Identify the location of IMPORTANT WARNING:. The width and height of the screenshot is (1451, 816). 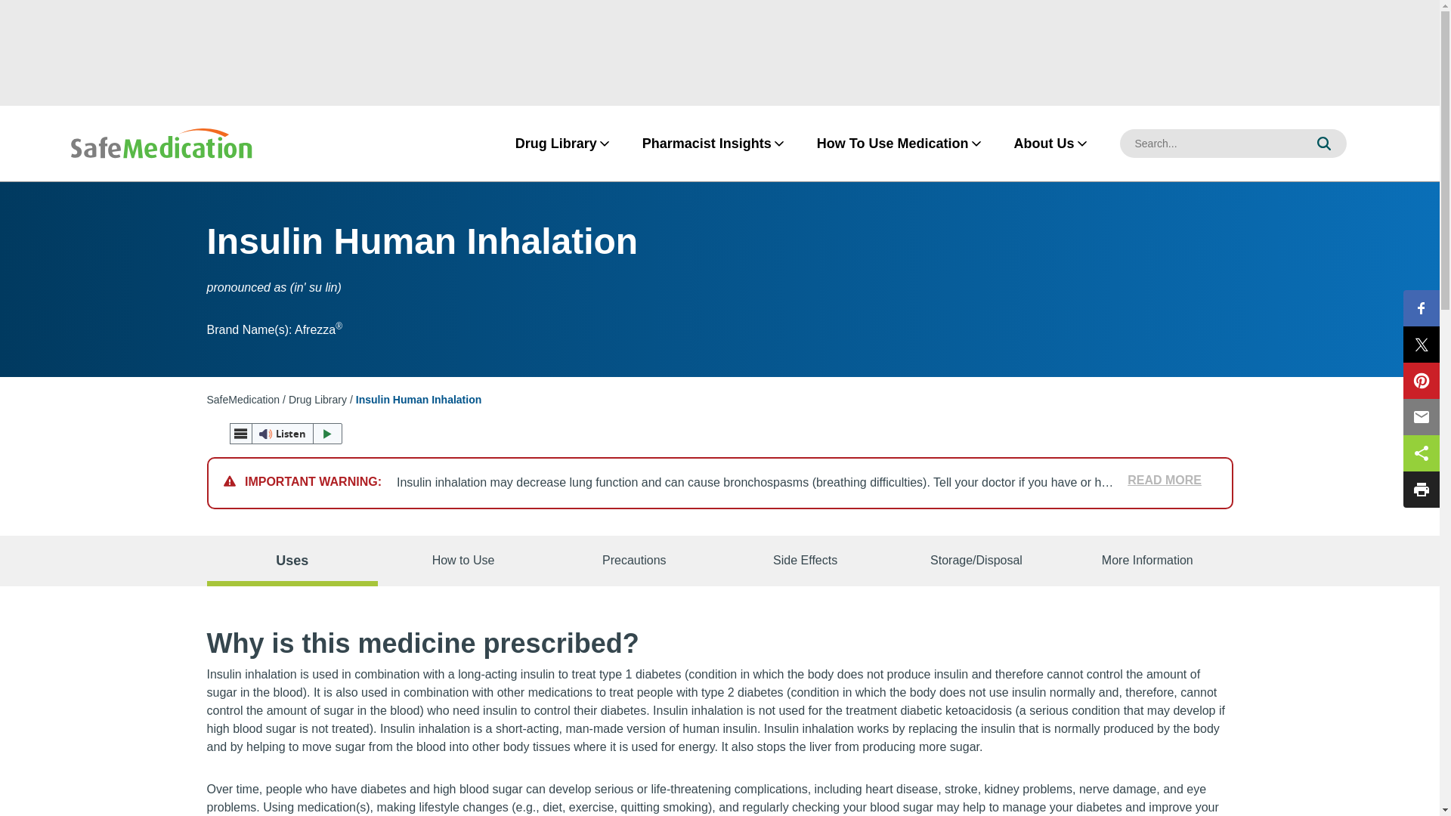
(310, 482).